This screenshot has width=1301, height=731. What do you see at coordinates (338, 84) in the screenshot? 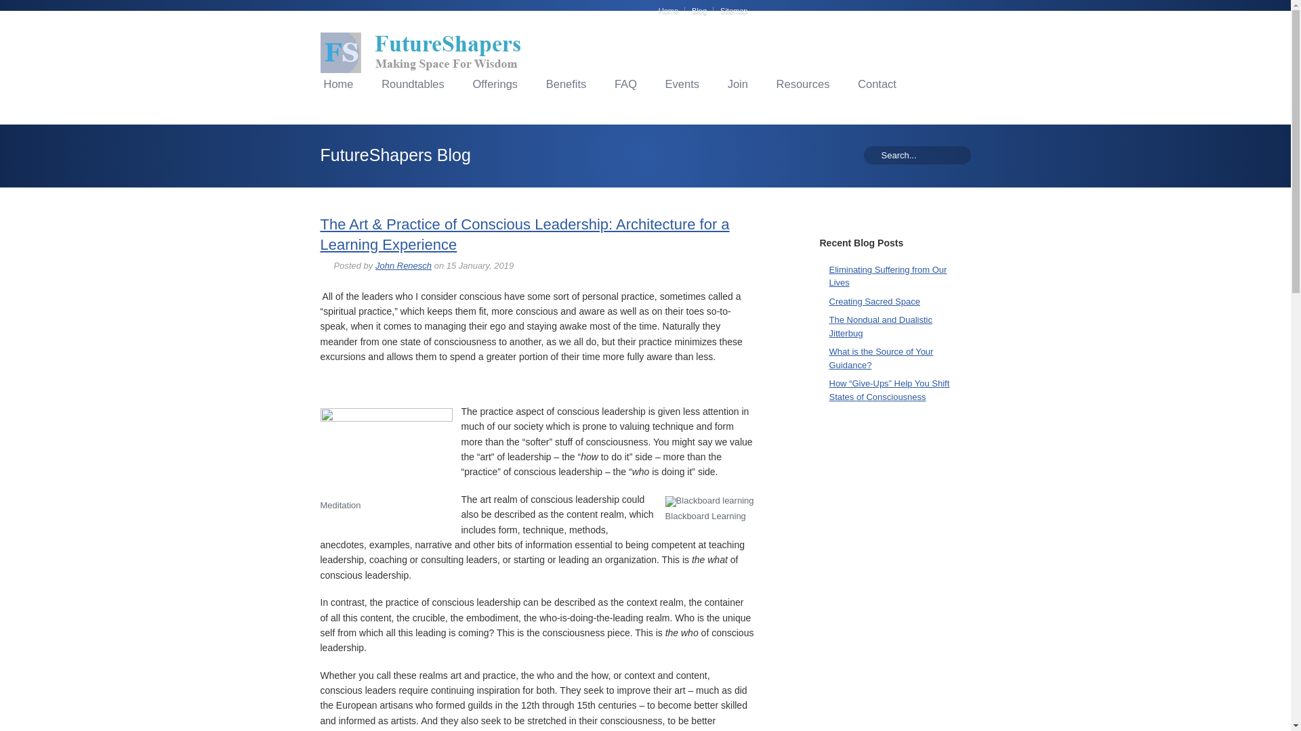
I see `FutureShapers Home` at bounding box center [338, 84].